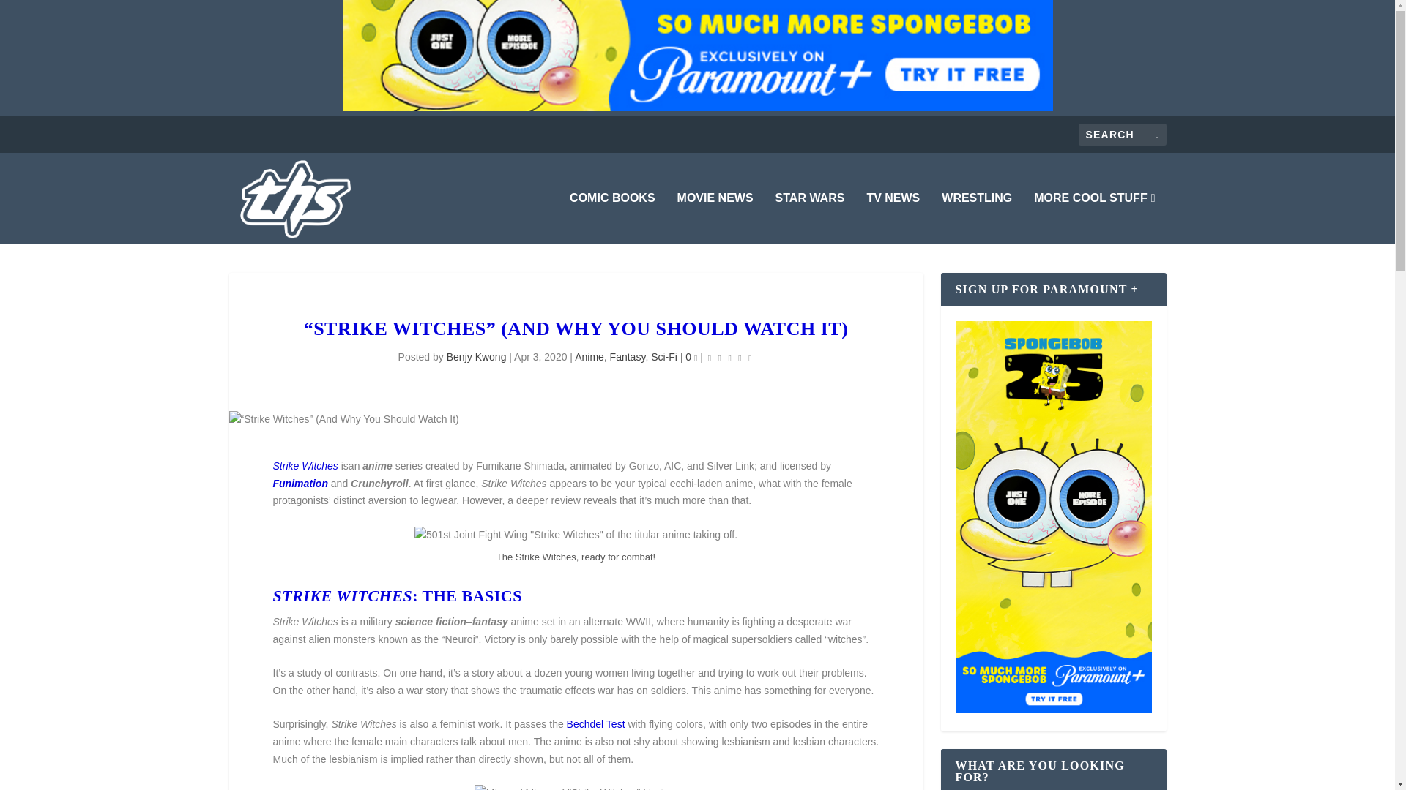 The width and height of the screenshot is (1406, 790). What do you see at coordinates (729, 358) in the screenshot?
I see `Rating: 4.00` at bounding box center [729, 358].